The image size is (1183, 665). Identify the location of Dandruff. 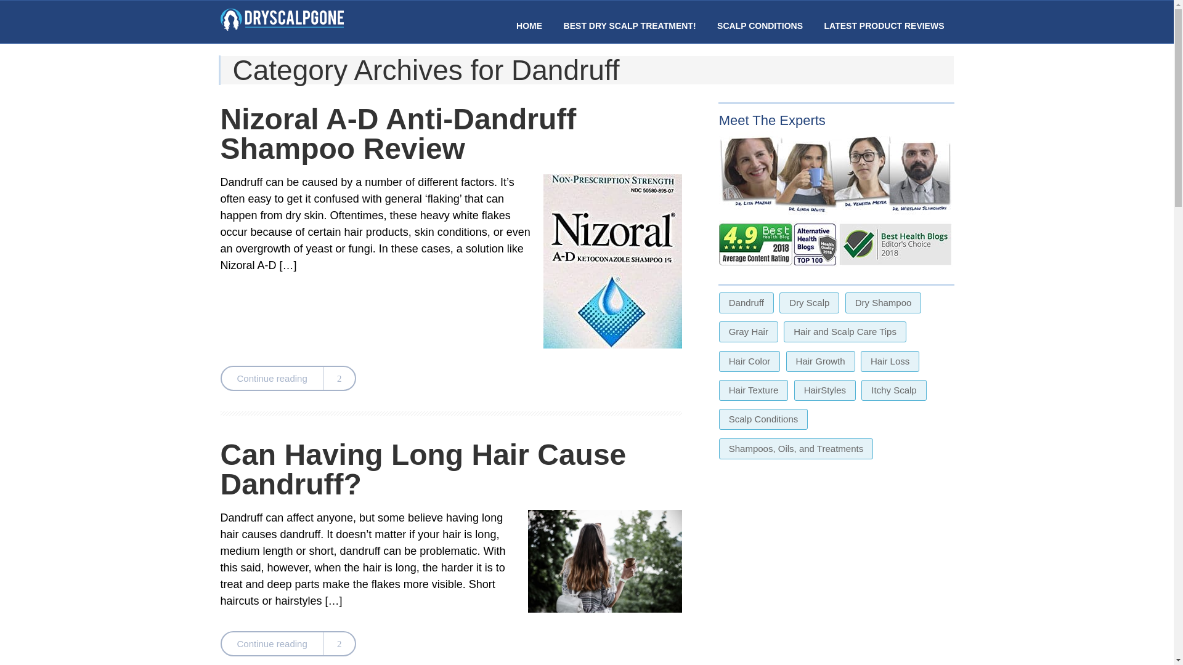
(746, 303).